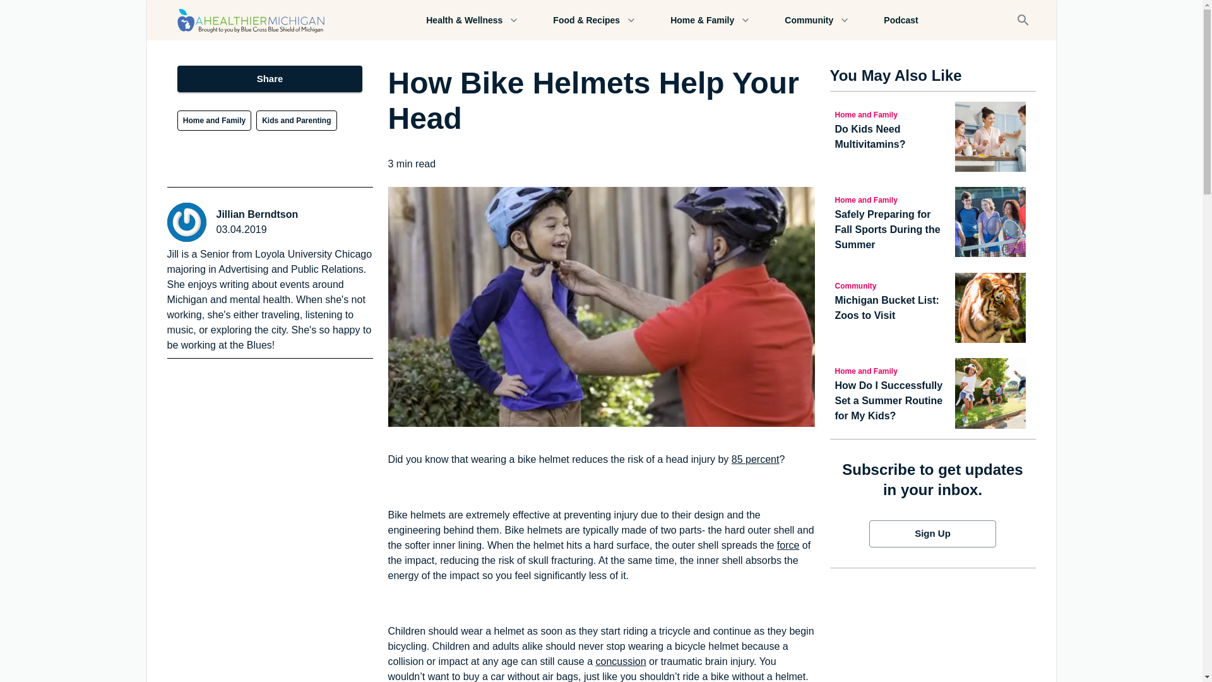  I want to click on Community, so click(816, 20).